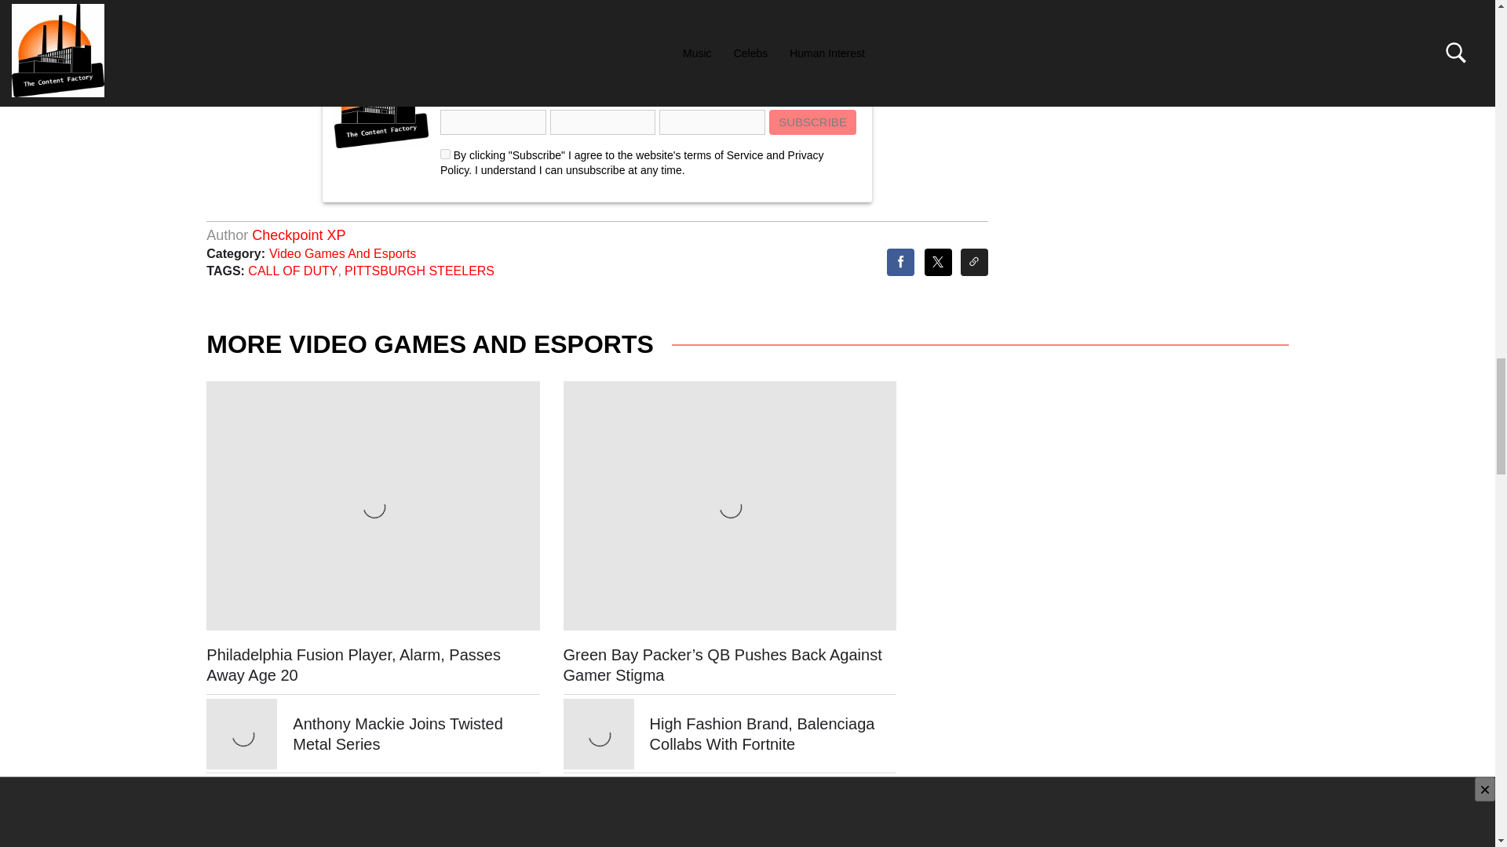 The width and height of the screenshot is (1507, 847). I want to click on SUBSCRIBE, so click(812, 122).